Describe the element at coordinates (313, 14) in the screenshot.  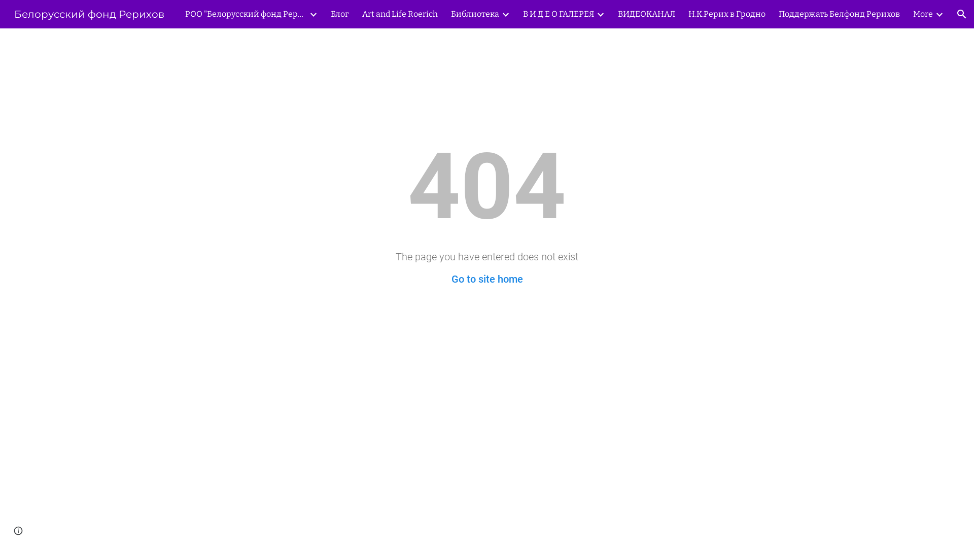
I see `Expand/Collapse` at that location.